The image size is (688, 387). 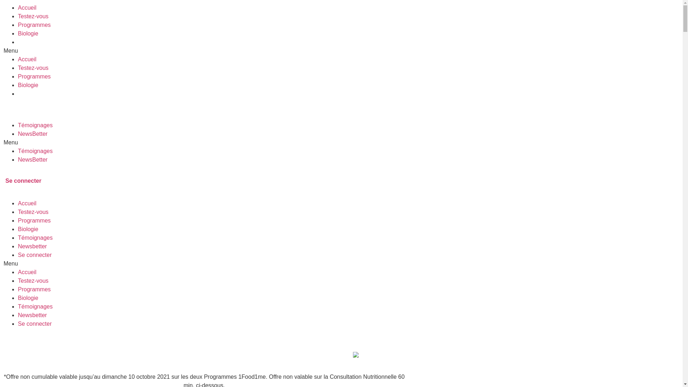 What do you see at coordinates (33, 68) in the screenshot?
I see `Testez-vous` at bounding box center [33, 68].